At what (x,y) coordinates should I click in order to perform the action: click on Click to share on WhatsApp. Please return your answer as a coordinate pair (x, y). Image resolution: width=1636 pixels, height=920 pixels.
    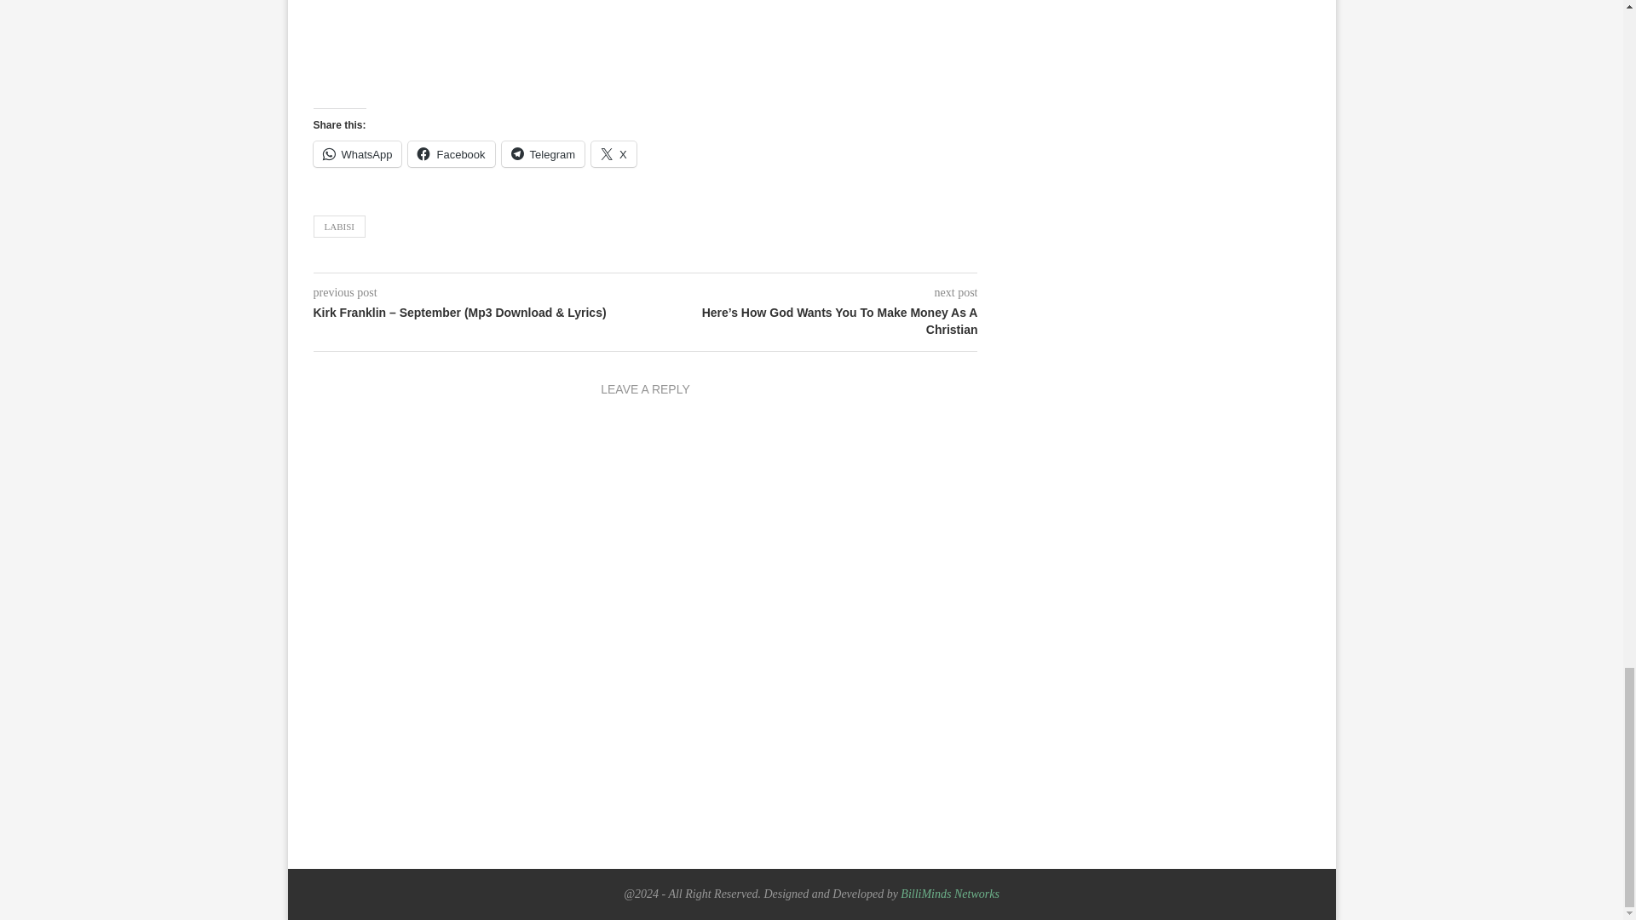
    Looking at the image, I should click on (358, 153).